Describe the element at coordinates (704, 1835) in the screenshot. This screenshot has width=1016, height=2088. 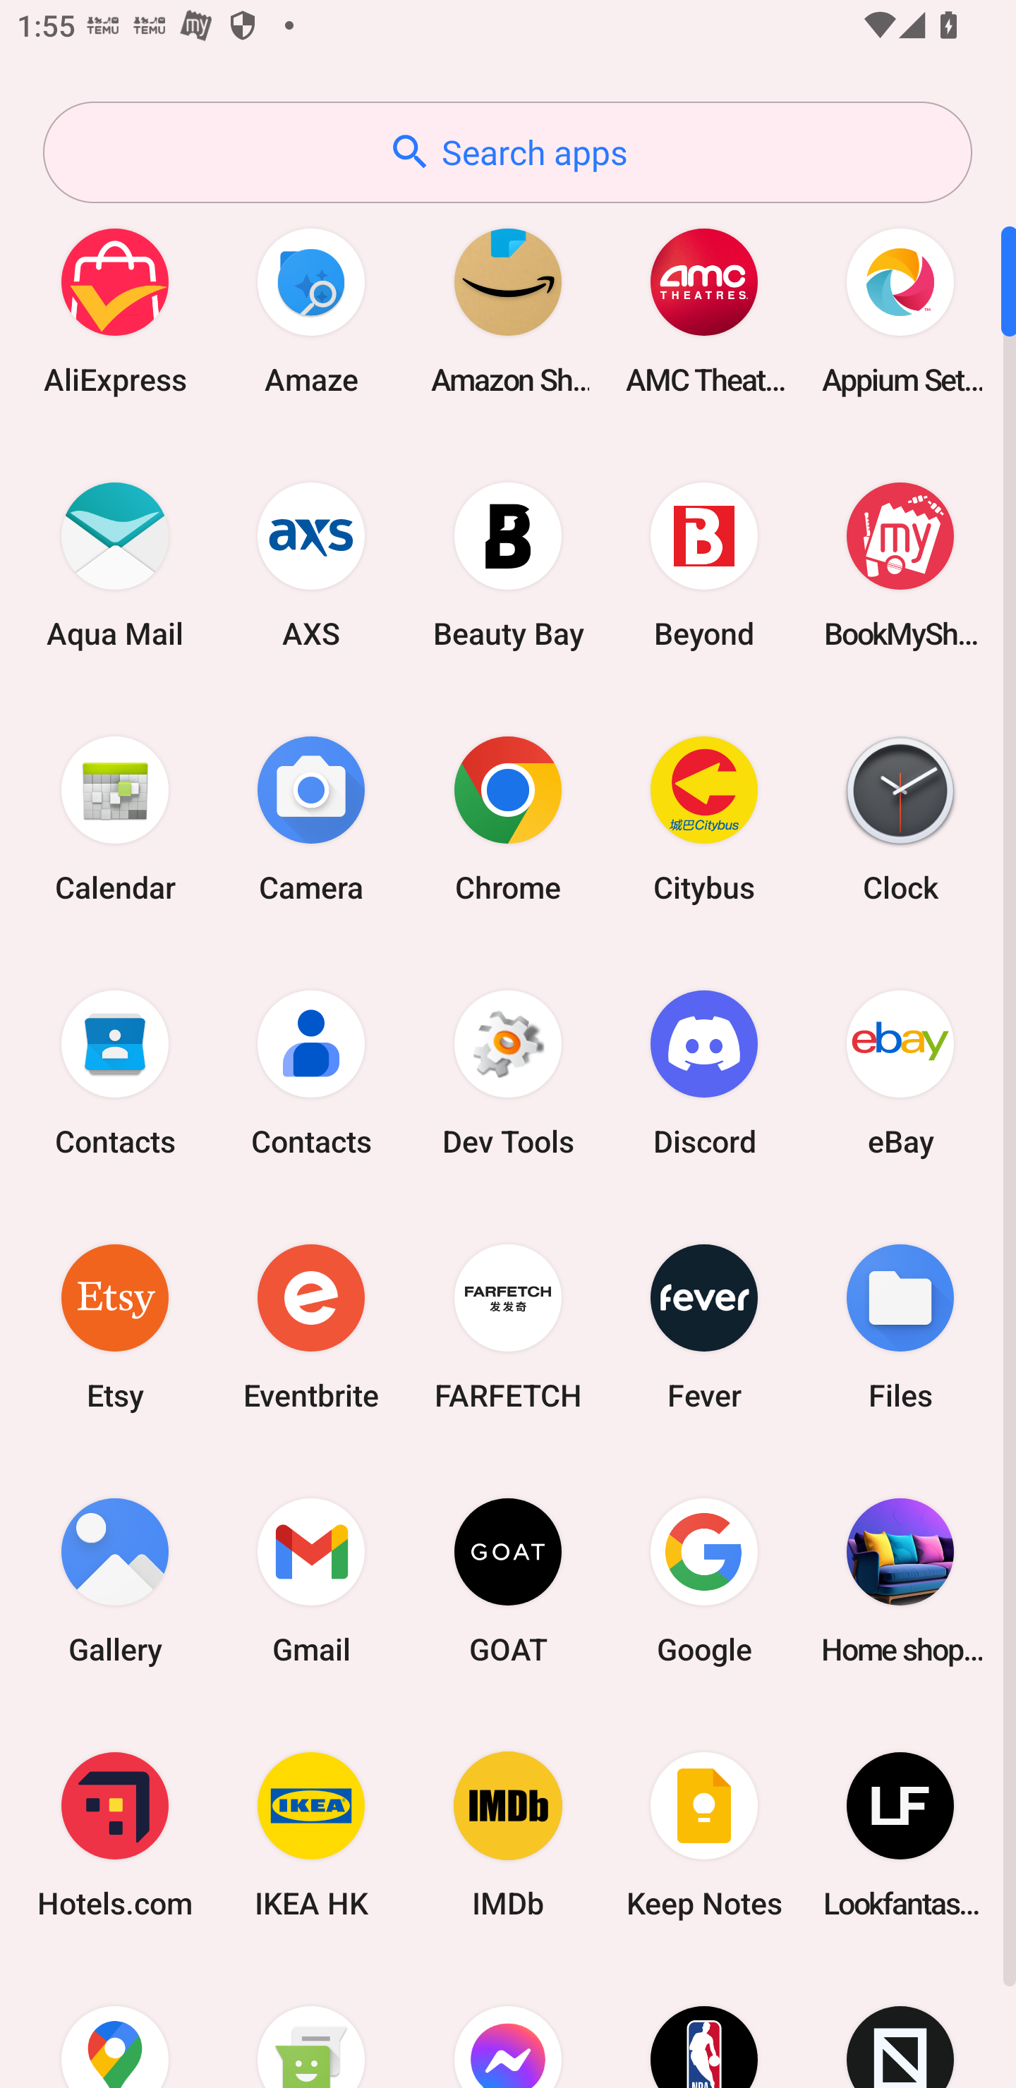
I see `Keep Notes` at that location.